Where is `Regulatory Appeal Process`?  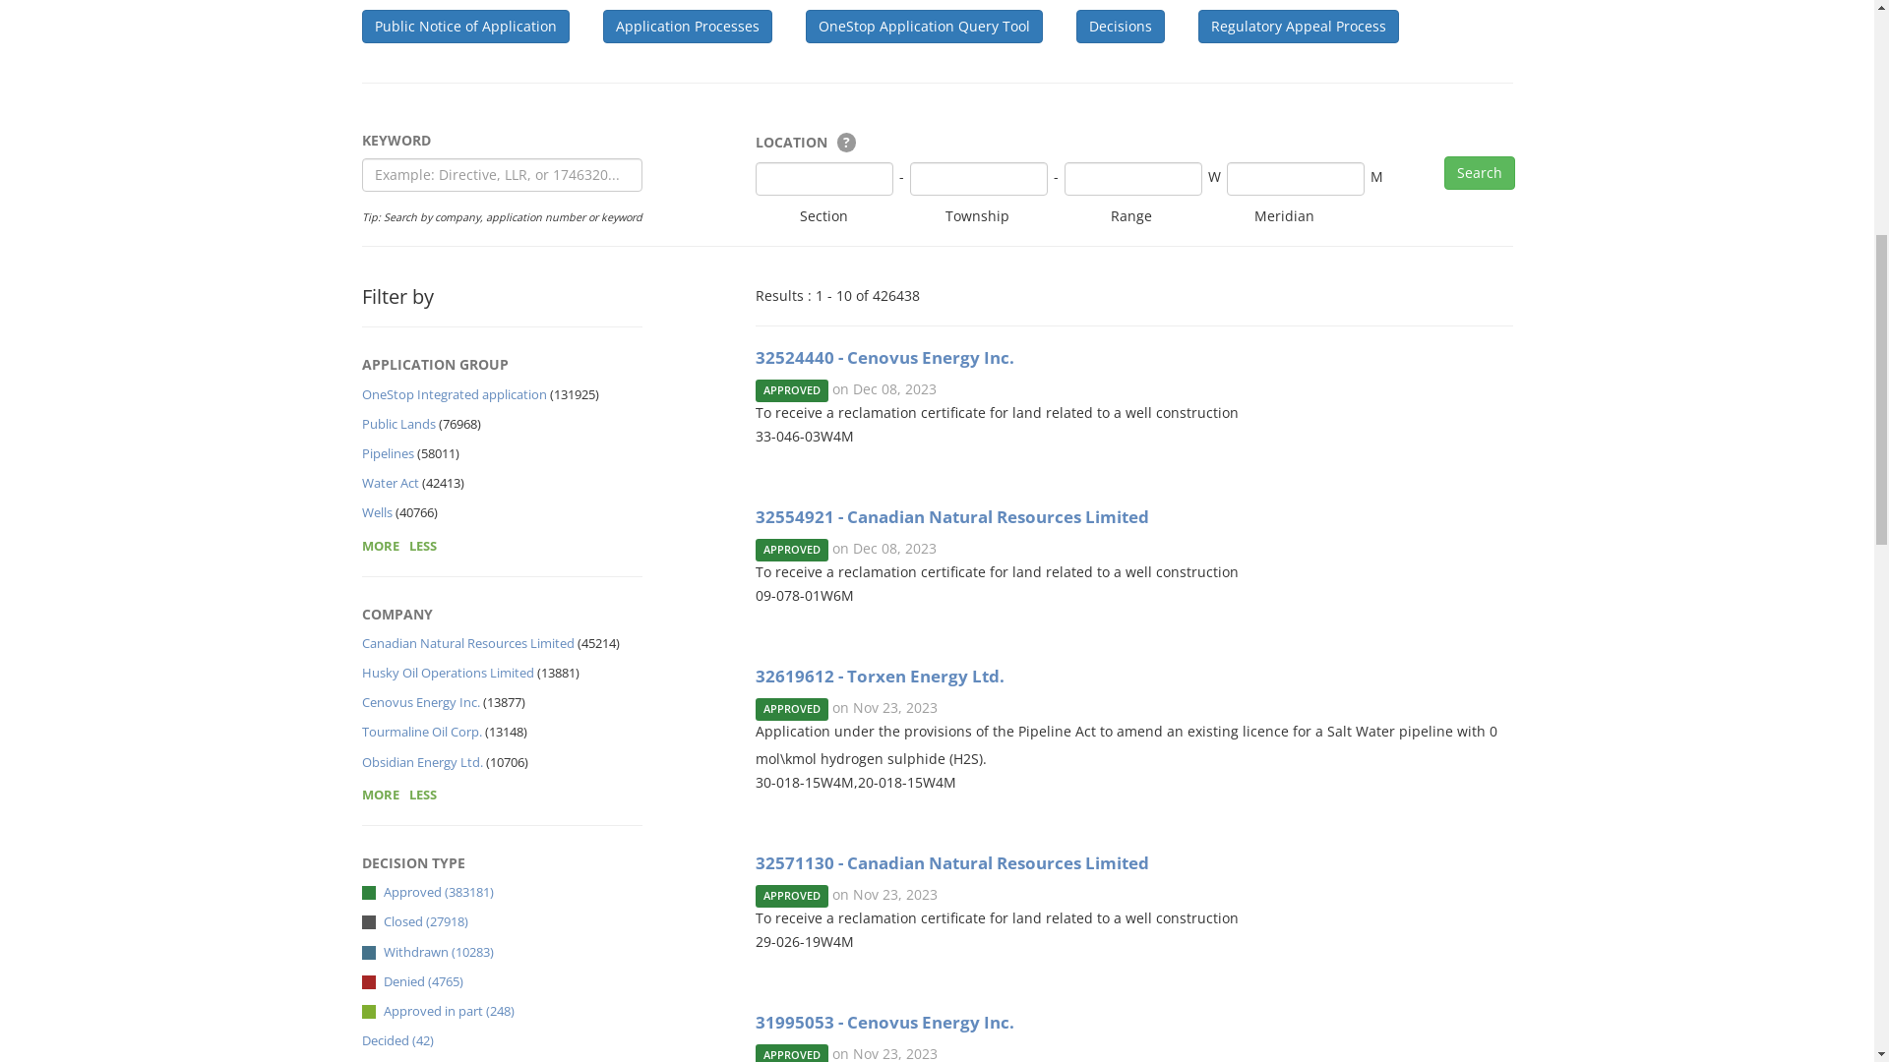
Regulatory Appeal Process is located at coordinates (1299, 784).